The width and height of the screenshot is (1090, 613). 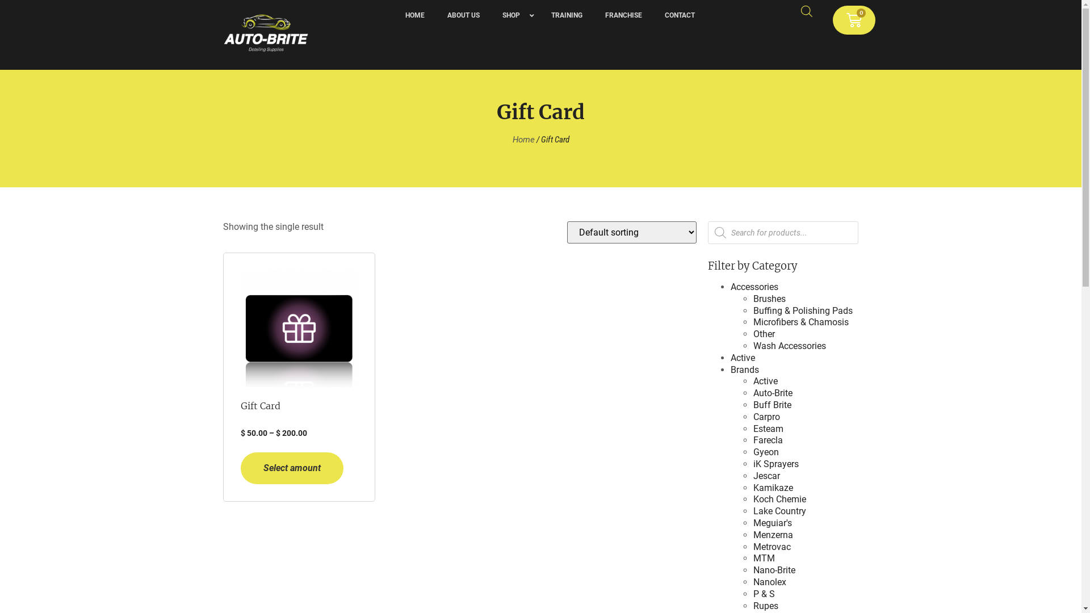 I want to click on TRAINING, so click(x=567, y=16).